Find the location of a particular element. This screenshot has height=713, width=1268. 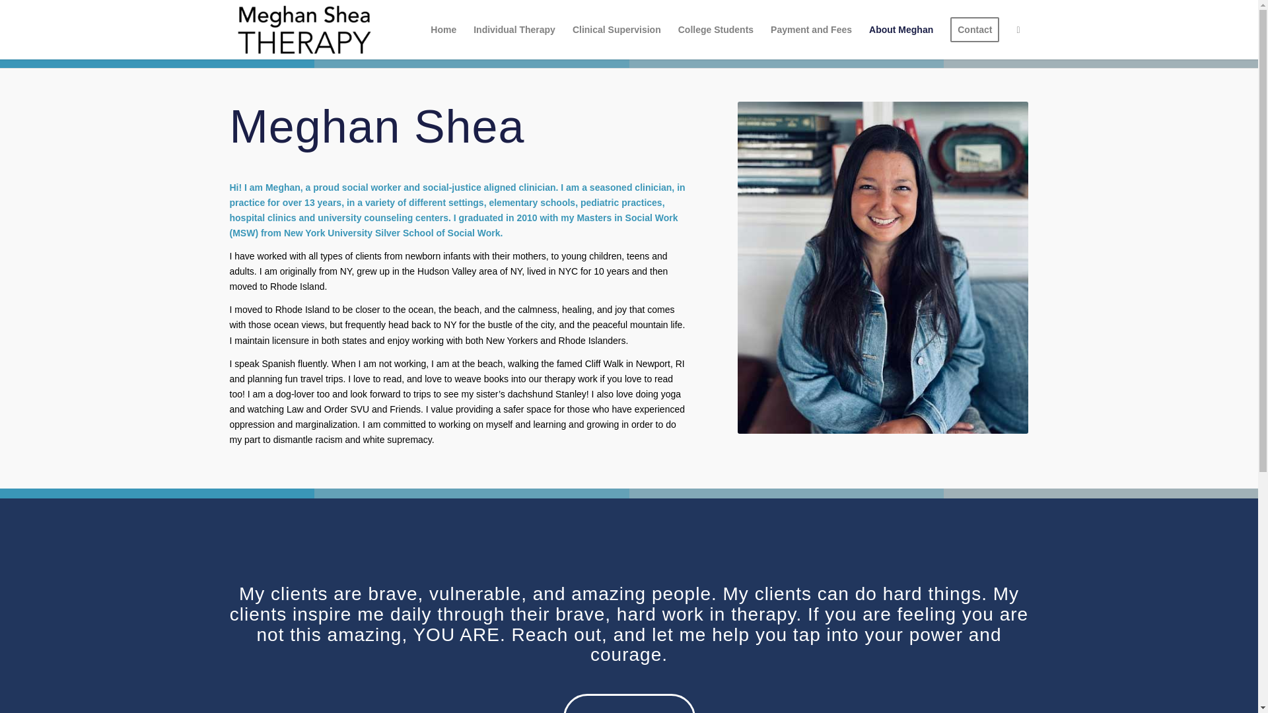

Contact me is located at coordinates (629, 703).